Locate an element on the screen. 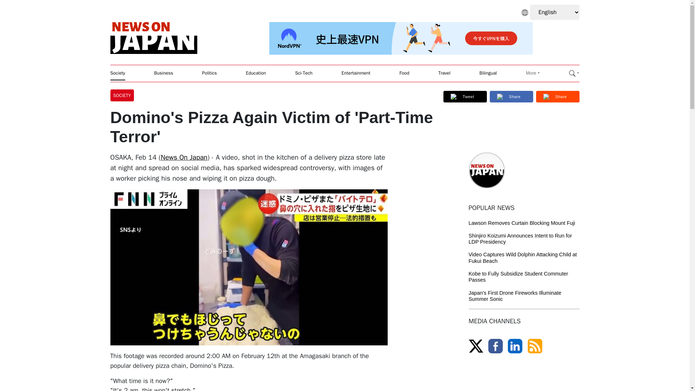  Education is located at coordinates (256, 73).